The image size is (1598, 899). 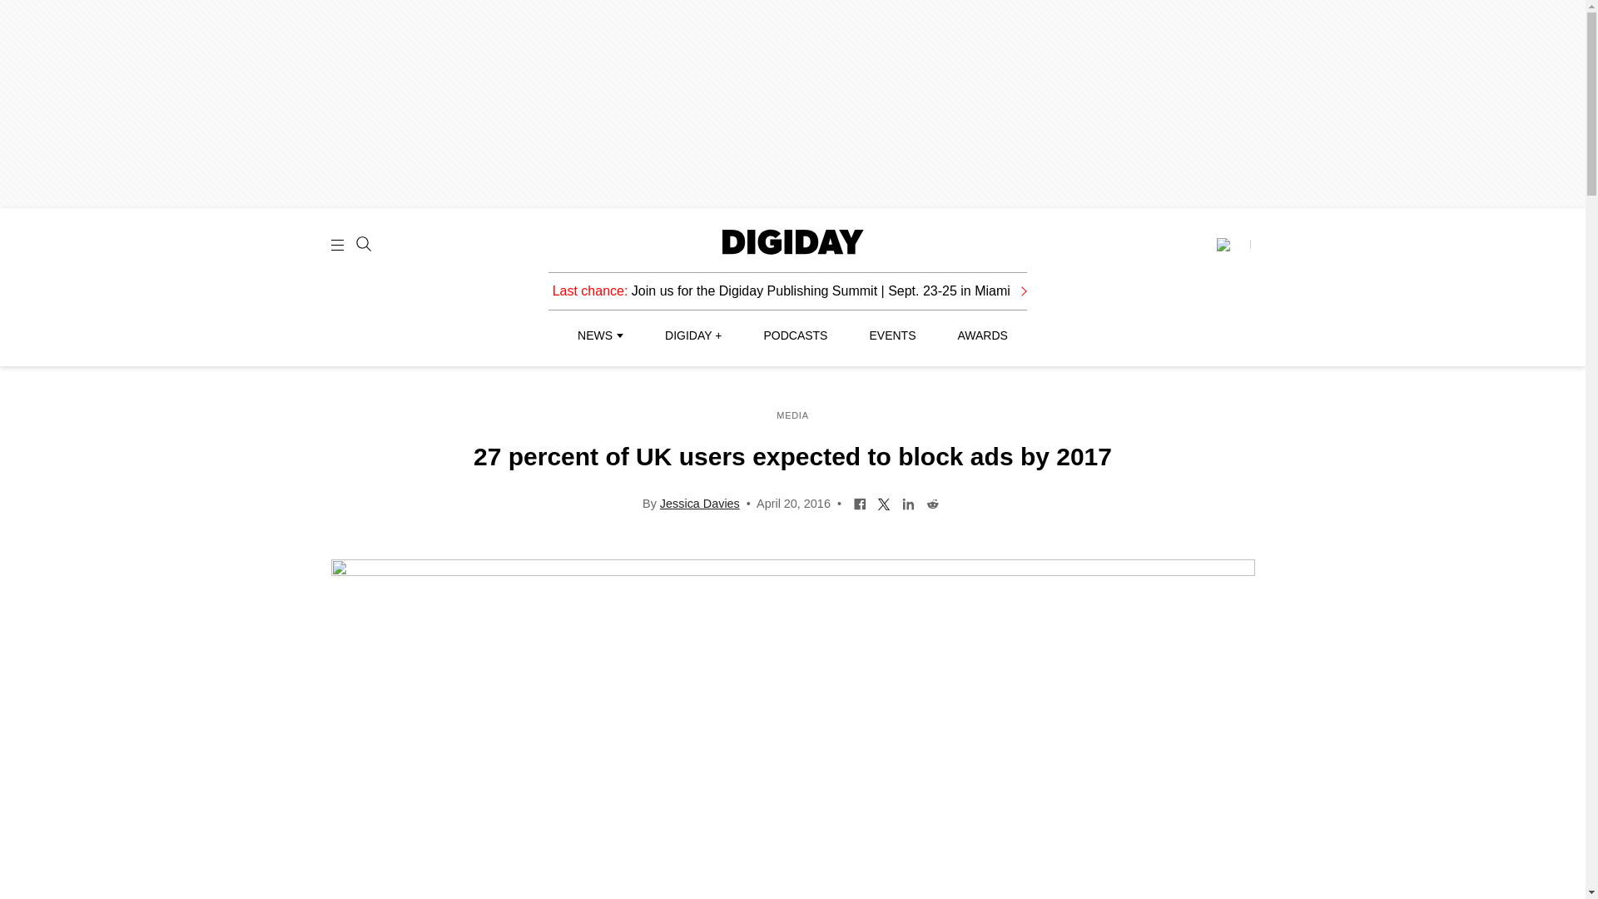 I want to click on AWARDS, so click(x=982, y=335).